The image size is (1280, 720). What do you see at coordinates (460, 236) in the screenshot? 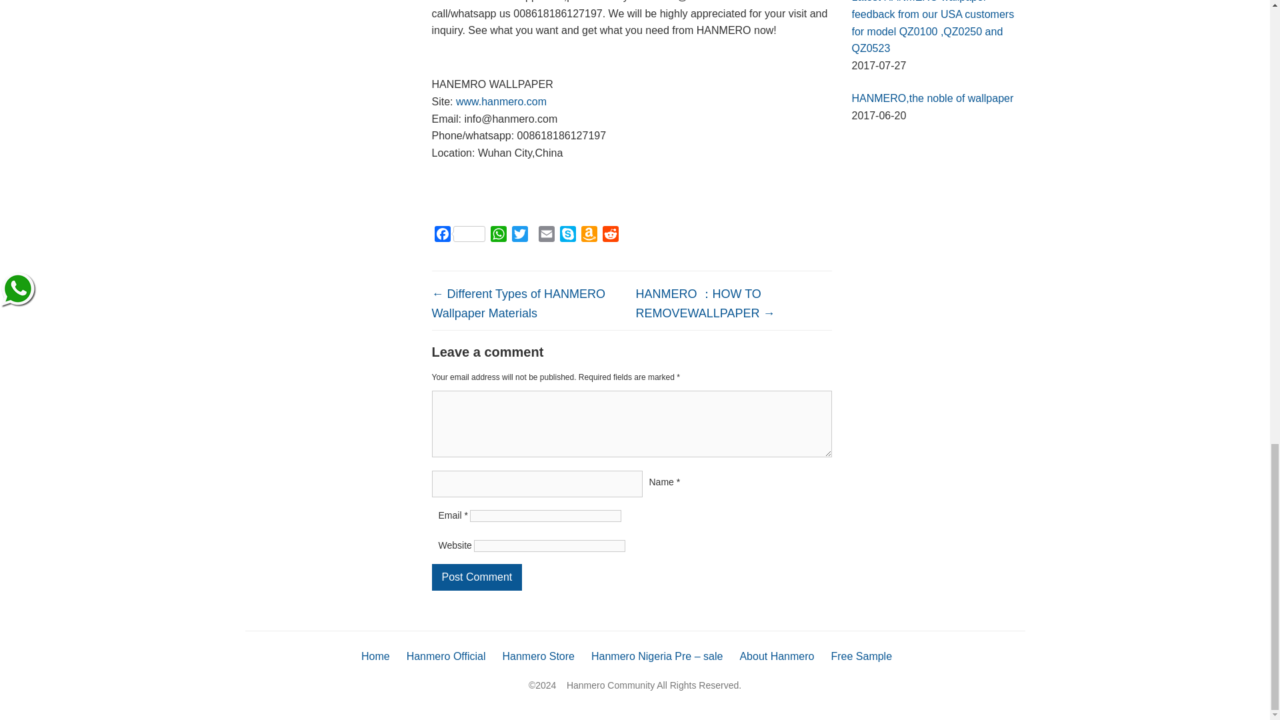
I see `Facebook` at bounding box center [460, 236].